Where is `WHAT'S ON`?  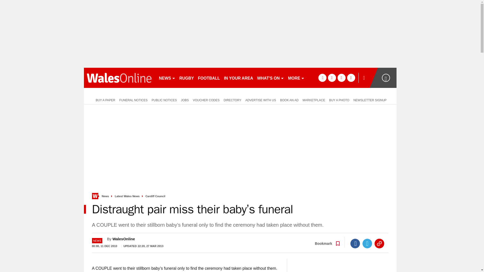
WHAT'S ON is located at coordinates (270, 78).